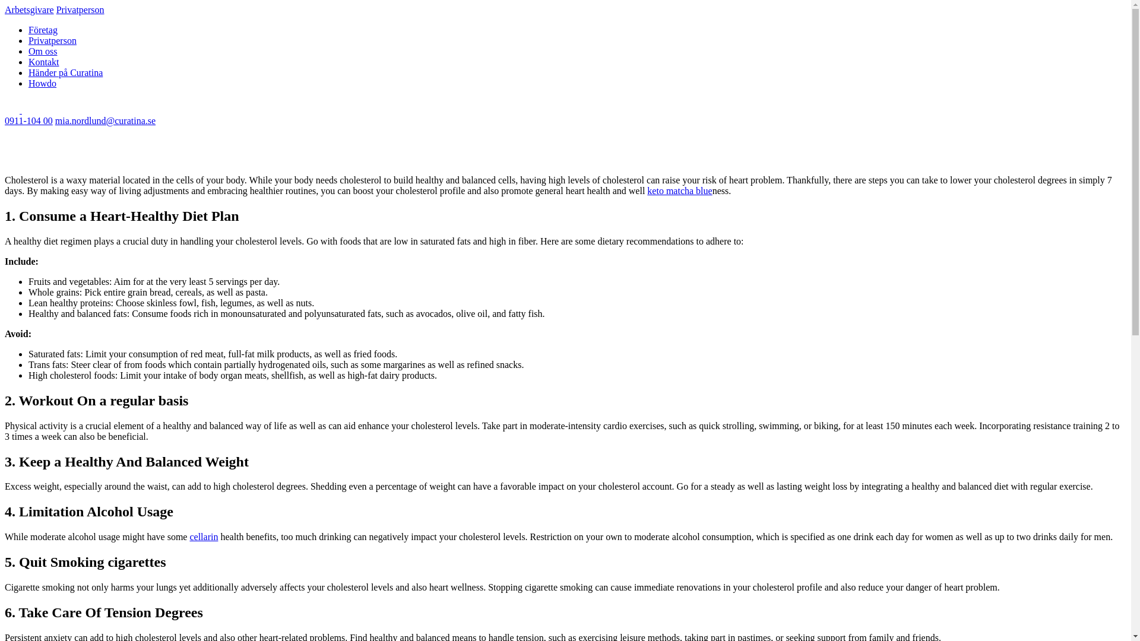 This screenshot has height=641, width=1140. Describe the element at coordinates (28, 120) in the screenshot. I see `0911-104 00` at that location.